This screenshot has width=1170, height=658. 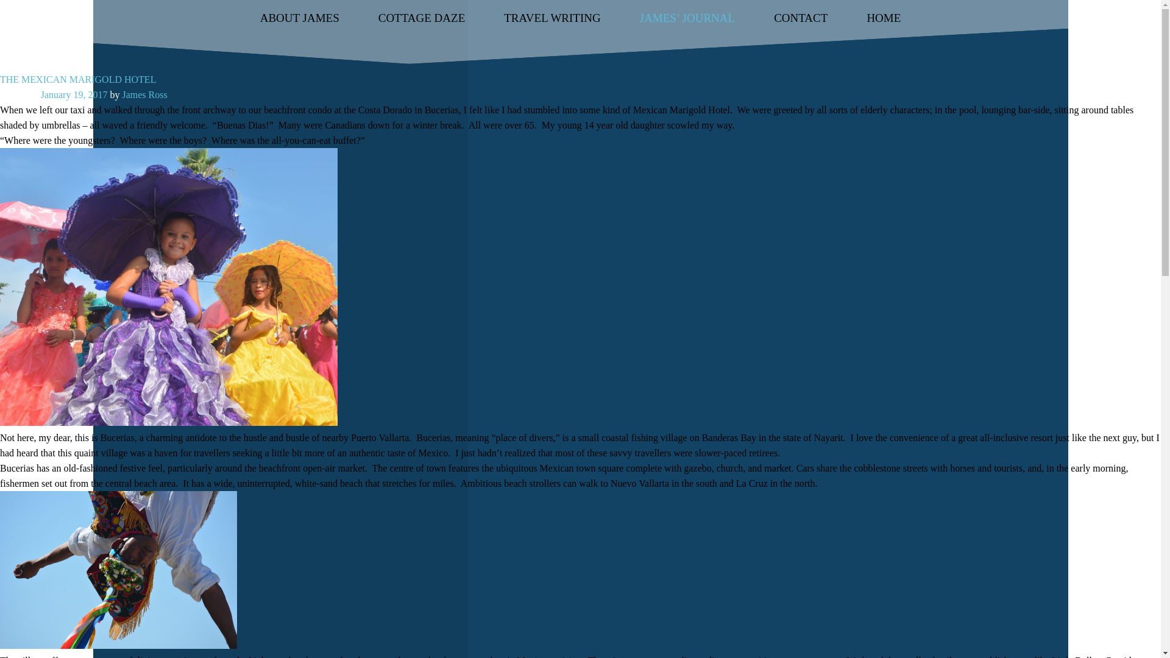 What do you see at coordinates (78, 79) in the screenshot?
I see `Permalink to THE MEXICAN MARIGOLD HOTEL` at bounding box center [78, 79].